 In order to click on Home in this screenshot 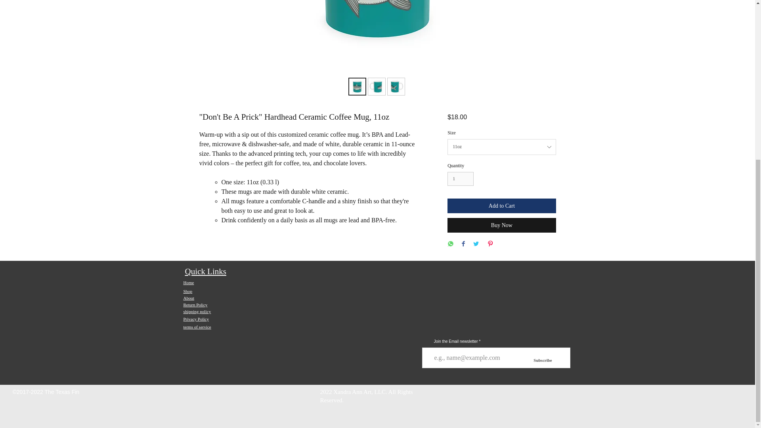, I will do `click(189, 283)`.